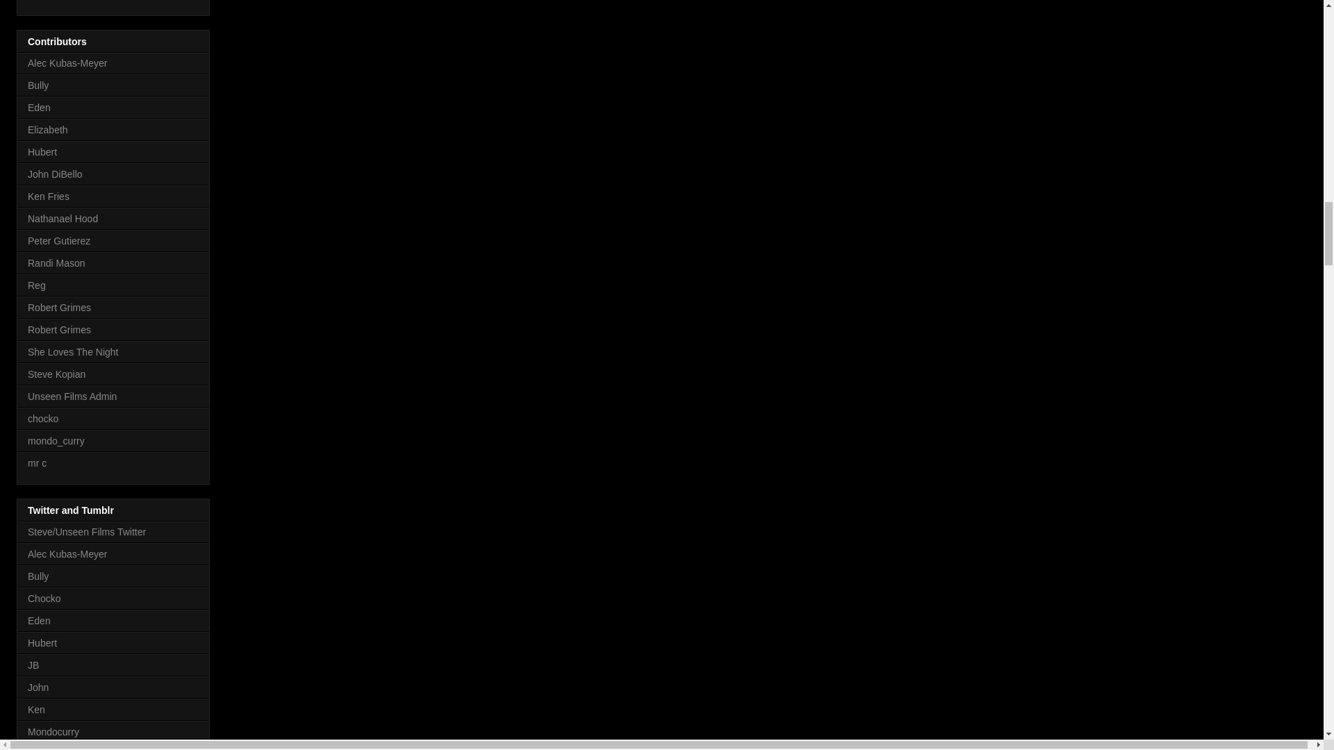 The height and width of the screenshot is (750, 1334). What do you see at coordinates (47, 130) in the screenshot?
I see `Elizabeth` at bounding box center [47, 130].